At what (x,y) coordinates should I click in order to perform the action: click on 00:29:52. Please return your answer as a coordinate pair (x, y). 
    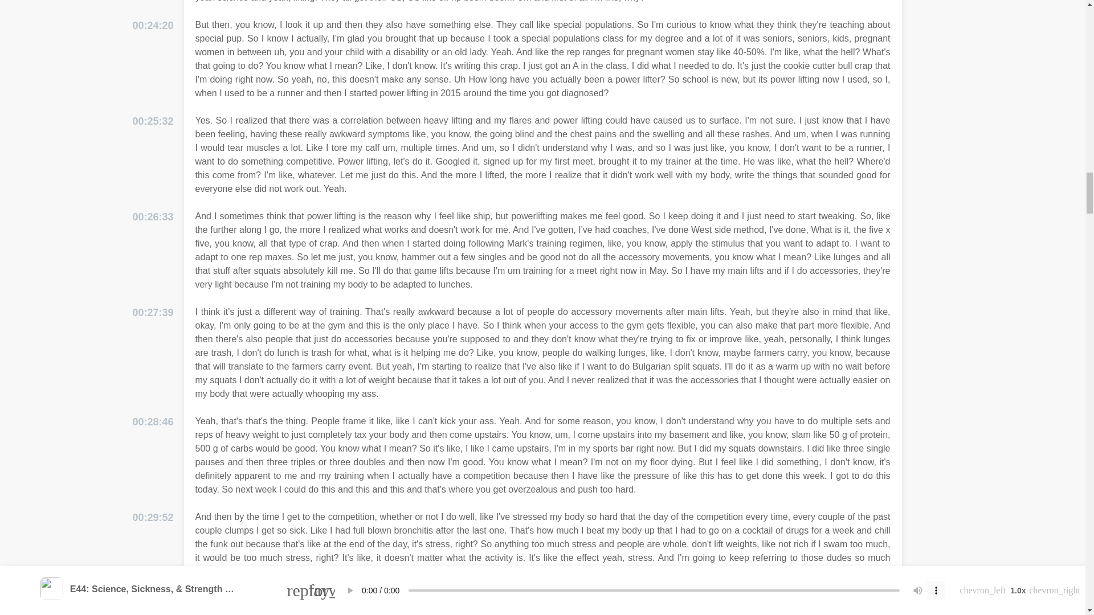
    Looking at the image, I should click on (153, 518).